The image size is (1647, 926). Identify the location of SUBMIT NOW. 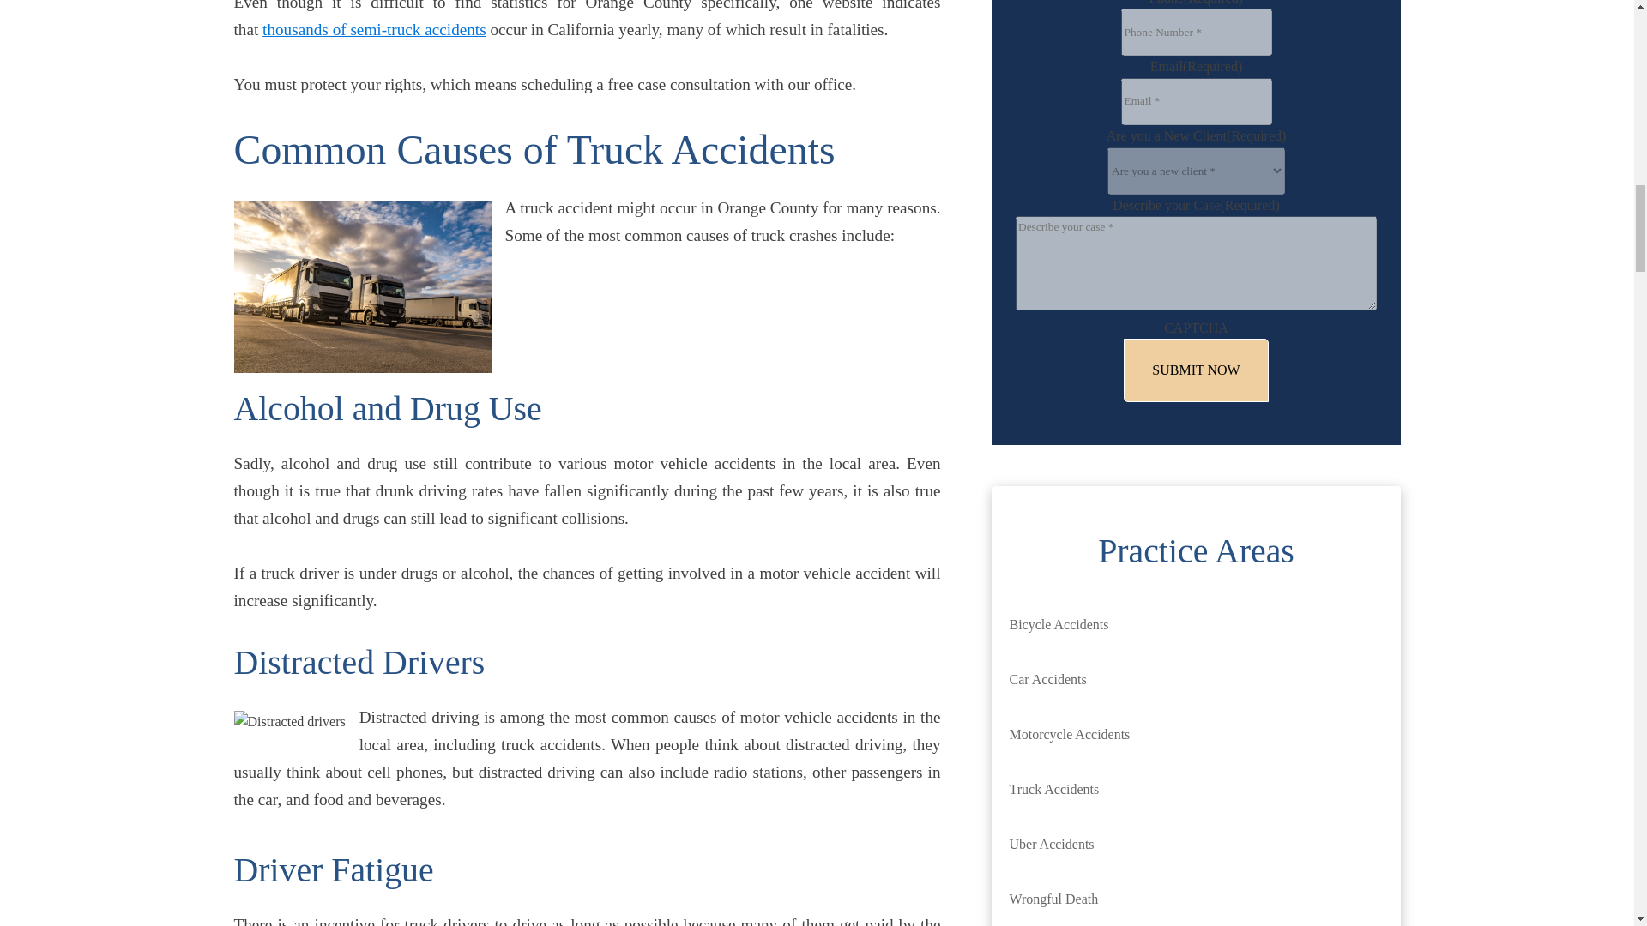
(1196, 370).